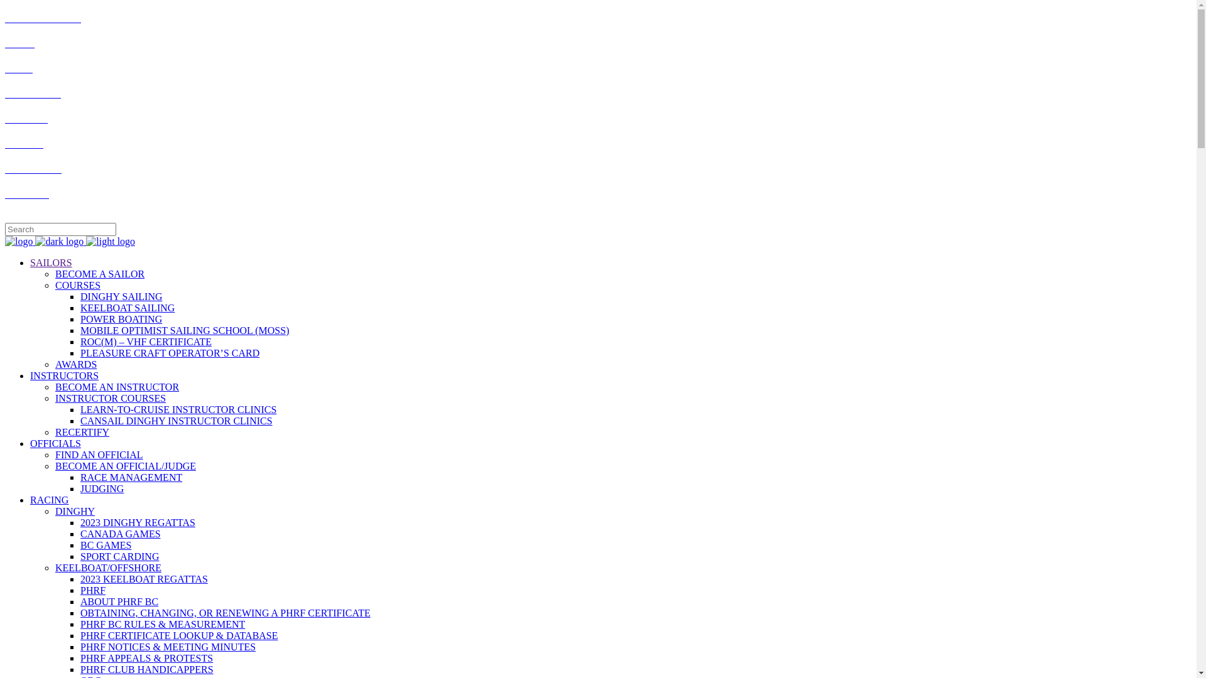 The width and height of the screenshot is (1206, 678). Describe the element at coordinates (131, 477) in the screenshot. I see `RACE MANAGEMENT` at that location.